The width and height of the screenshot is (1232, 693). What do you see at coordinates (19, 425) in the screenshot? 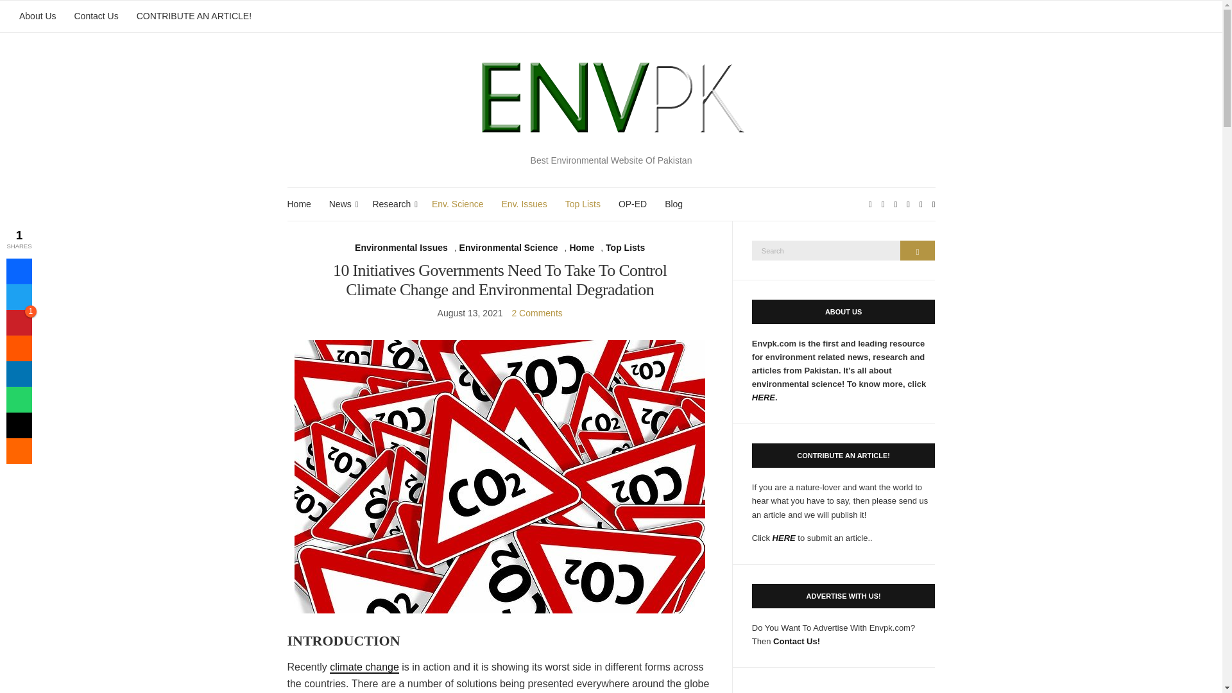
I see `Email this ` at bounding box center [19, 425].